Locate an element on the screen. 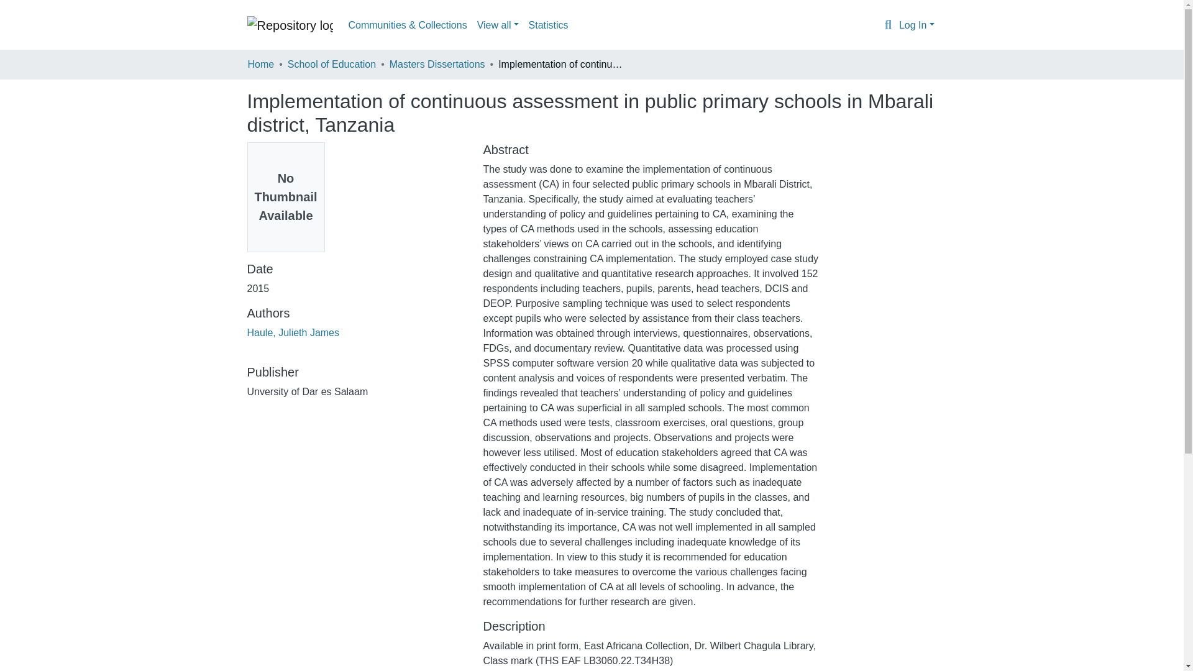 The height and width of the screenshot is (671, 1193). Log In is located at coordinates (916, 25).